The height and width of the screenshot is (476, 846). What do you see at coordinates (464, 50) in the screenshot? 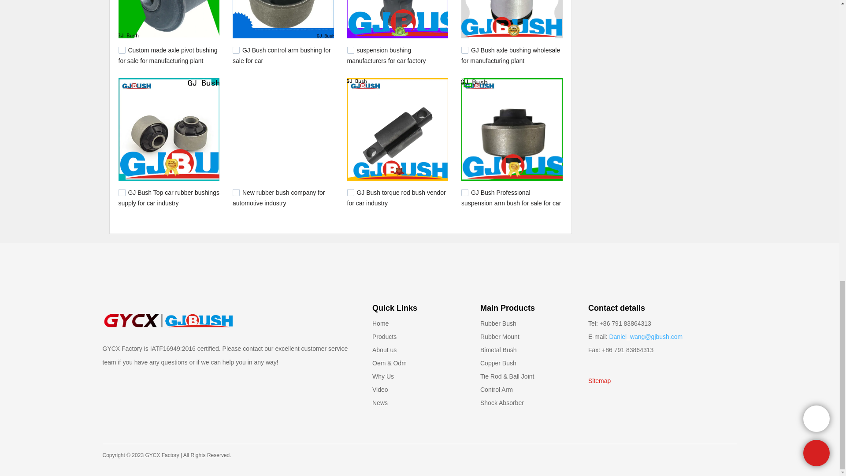
I see `792` at bounding box center [464, 50].